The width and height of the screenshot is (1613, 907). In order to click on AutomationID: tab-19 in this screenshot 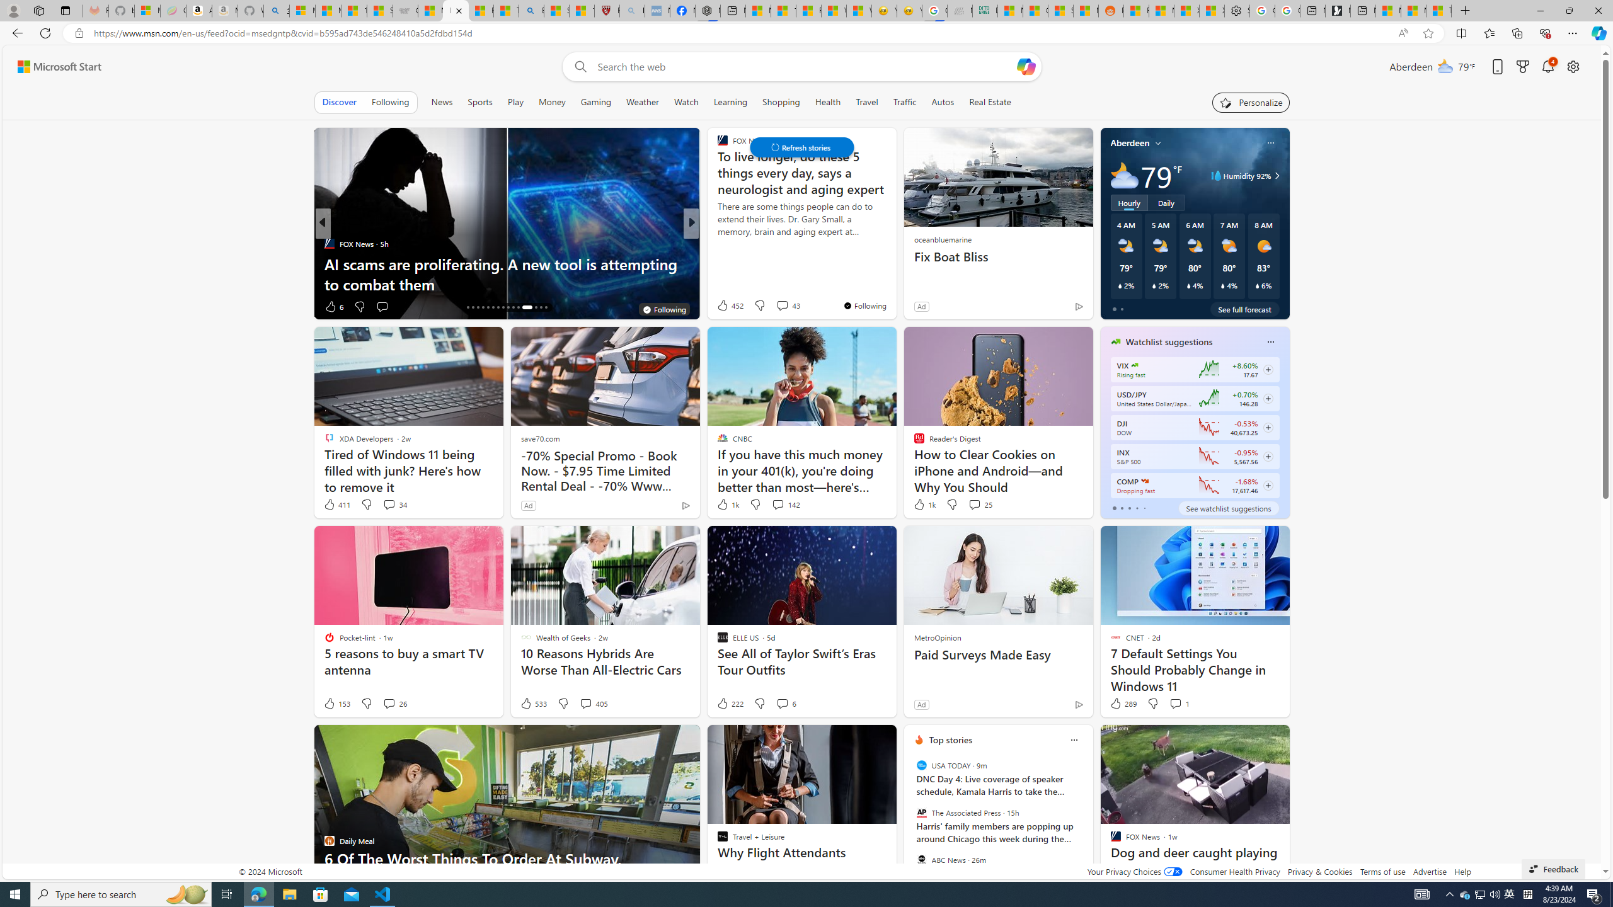, I will do `click(483, 307)`.